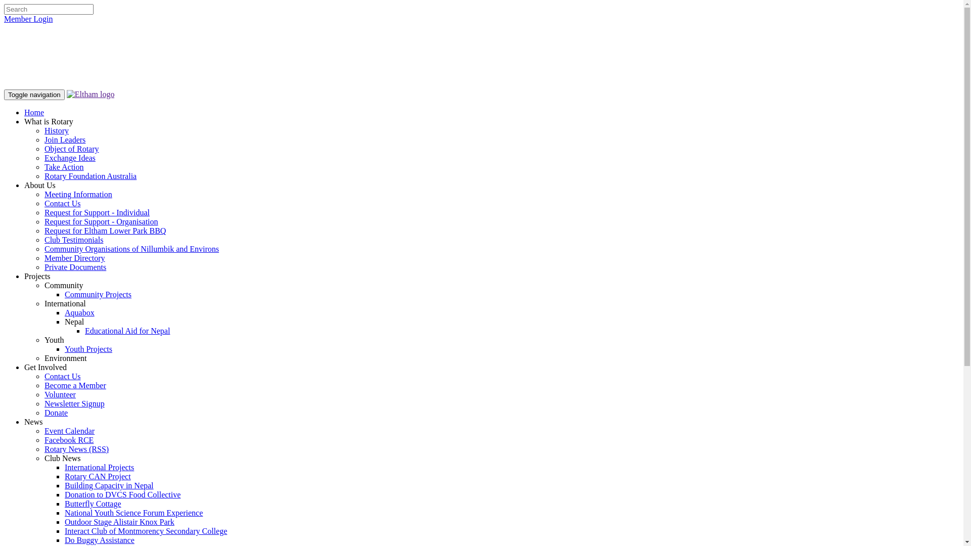  What do you see at coordinates (65, 140) in the screenshot?
I see `Join Leaders` at bounding box center [65, 140].